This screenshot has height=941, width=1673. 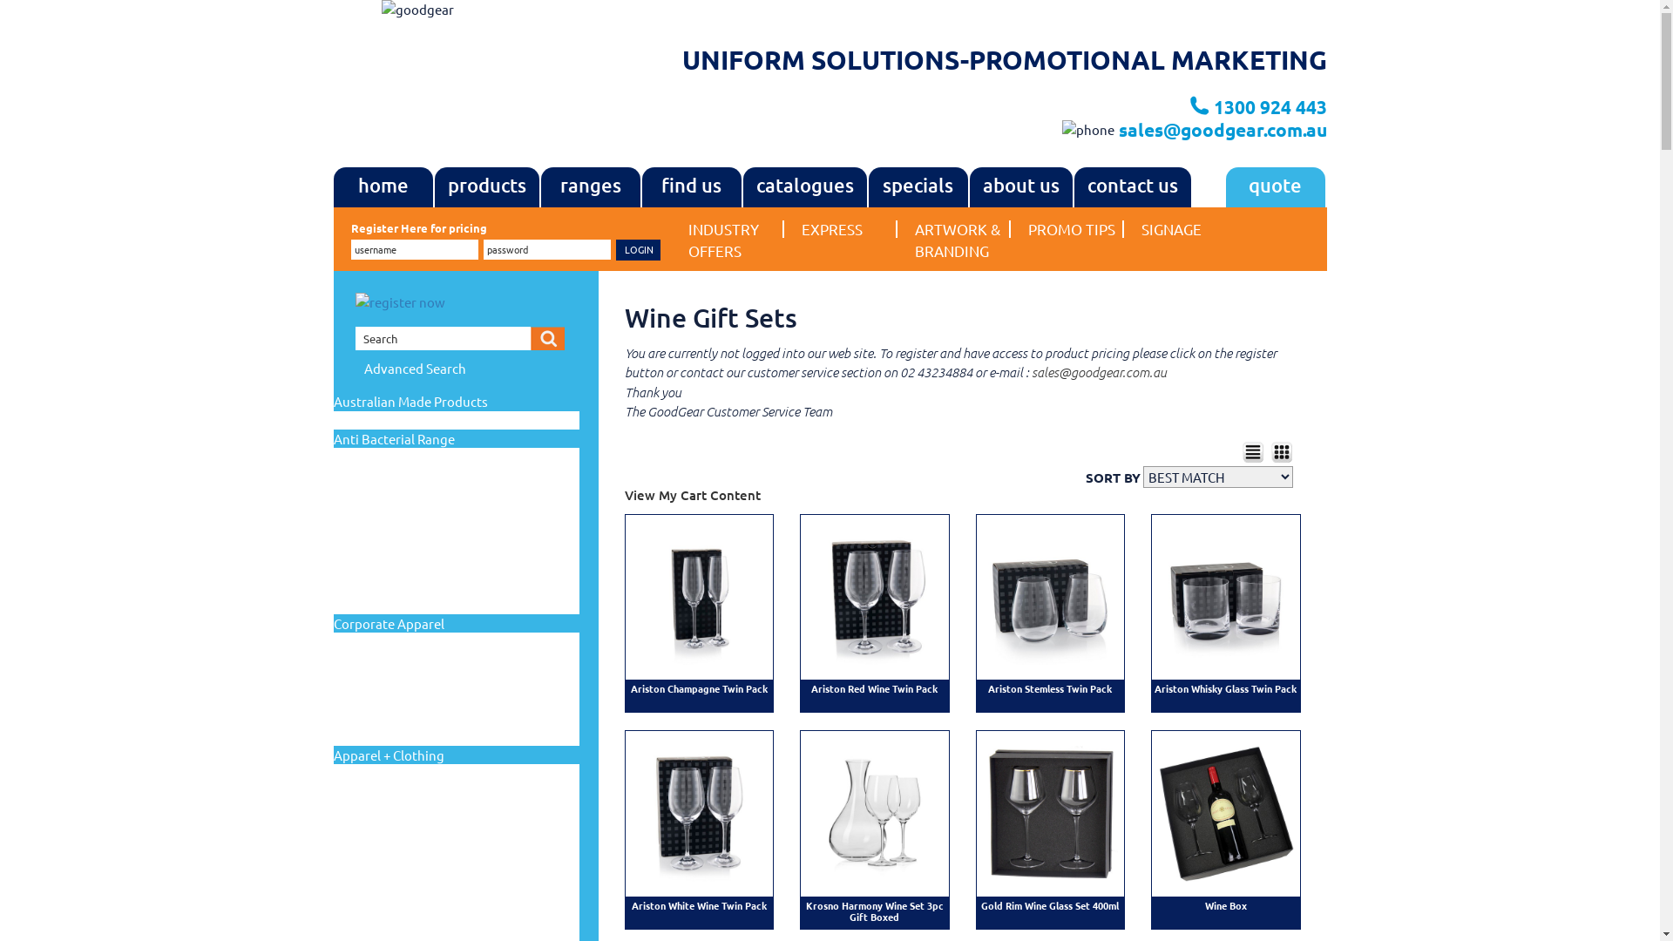 I want to click on Ariston Champagne Twin Pack, so click(x=699, y=688).